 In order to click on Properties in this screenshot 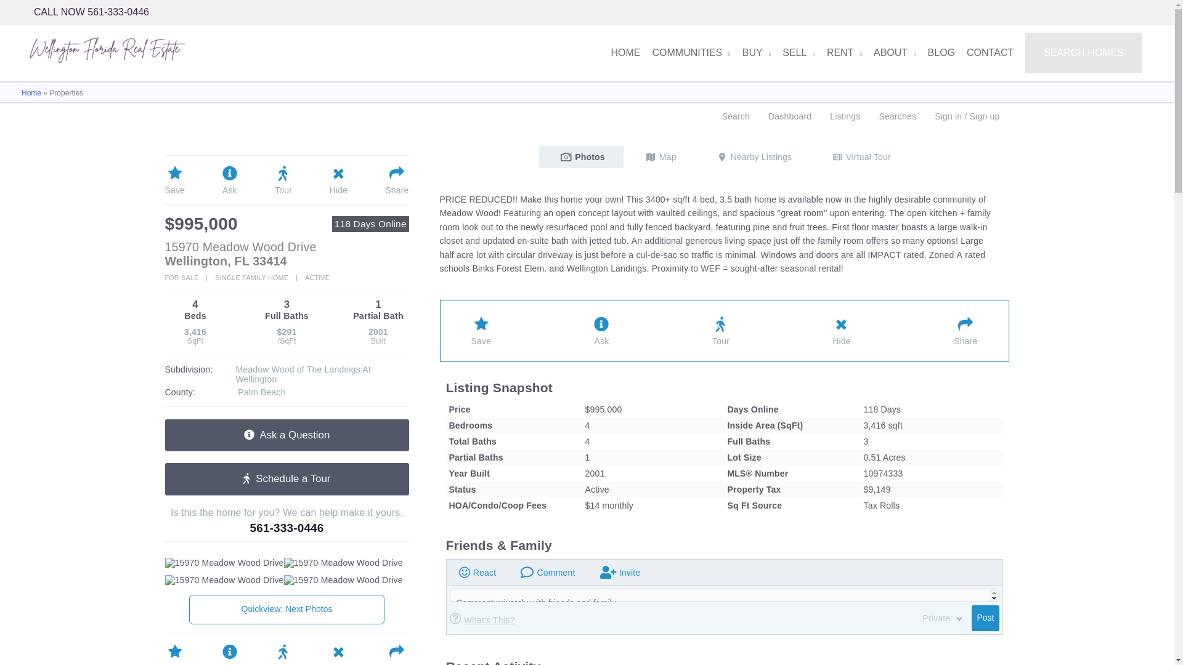, I will do `click(224, 563)`.